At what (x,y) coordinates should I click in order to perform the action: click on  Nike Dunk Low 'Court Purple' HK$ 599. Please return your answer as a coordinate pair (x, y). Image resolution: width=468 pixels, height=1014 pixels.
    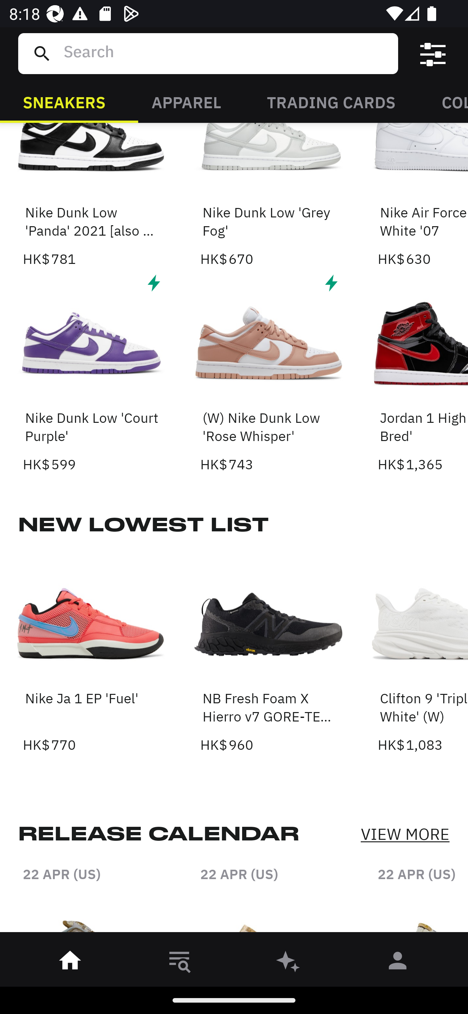
    Looking at the image, I should click on (91, 372).